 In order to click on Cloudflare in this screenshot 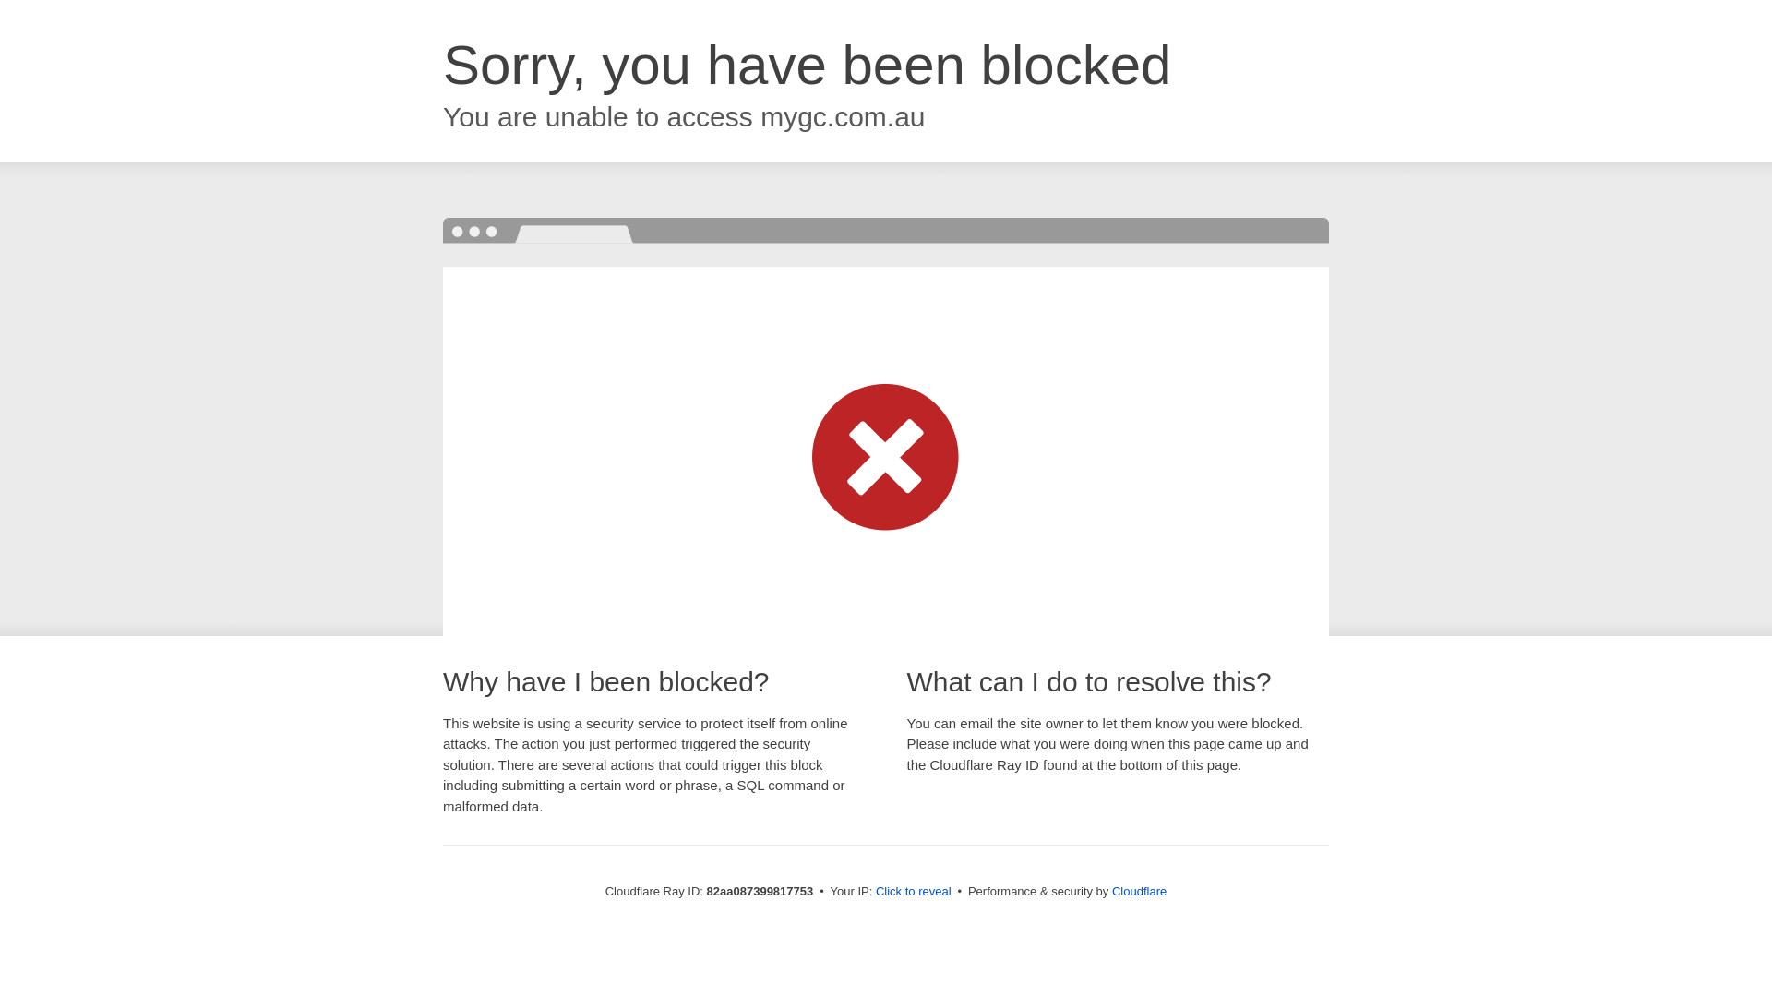, I will do `click(1139, 892)`.